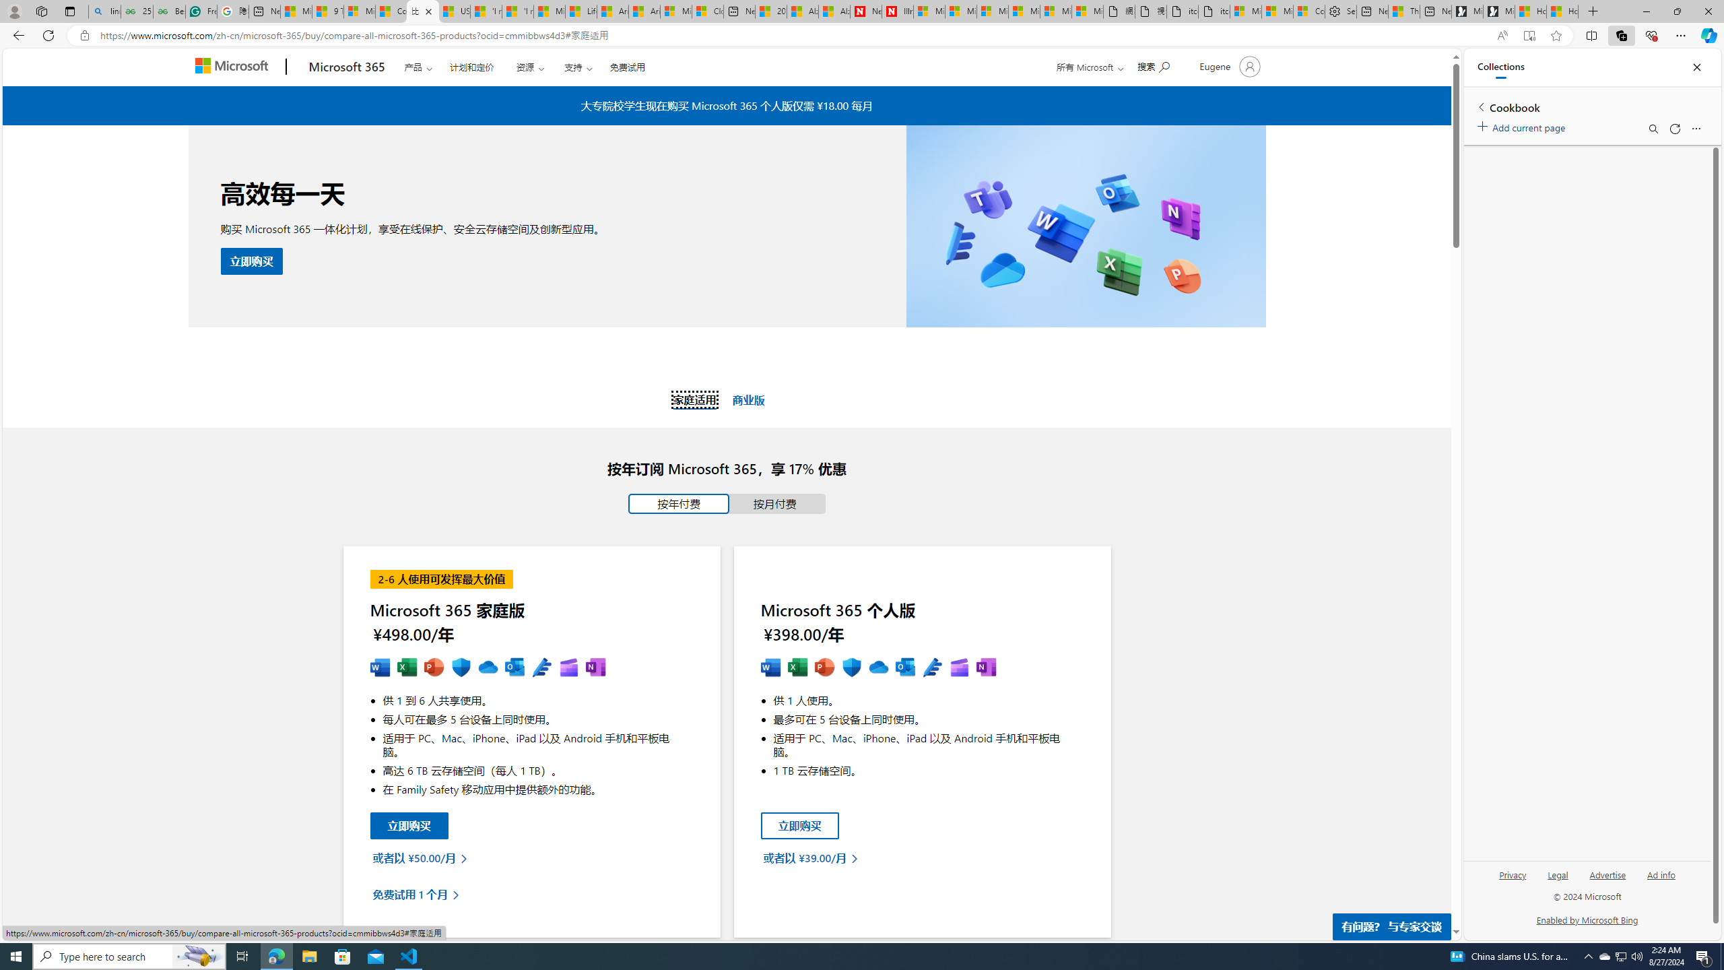 The image size is (1724, 970). What do you see at coordinates (1214, 11) in the screenshot?
I see `itconcepthk.com/projector_solutions.mp4` at bounding box center [1214, 11].